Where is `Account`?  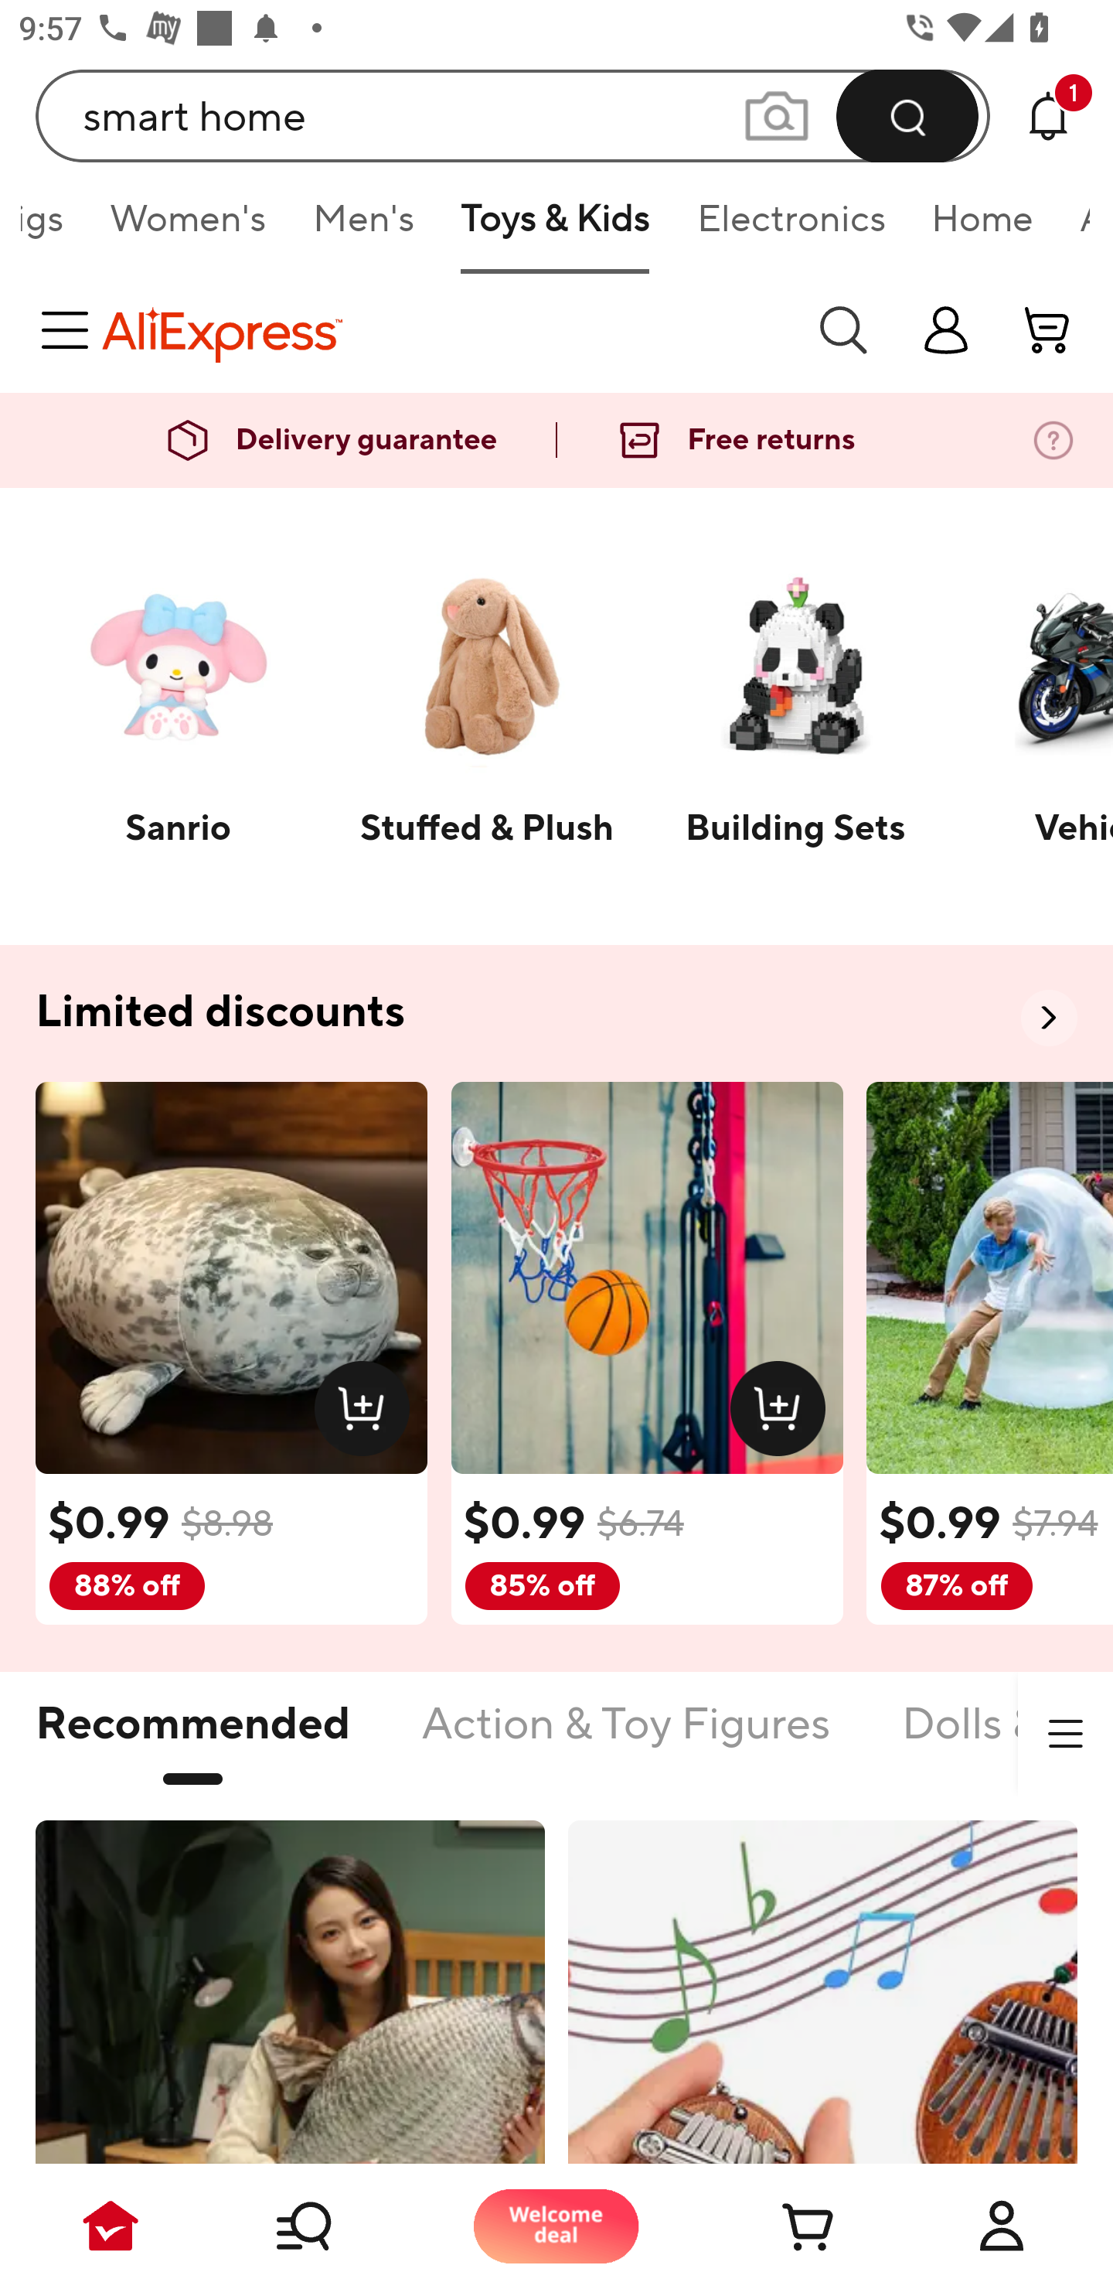
Account is located at coordinates (1002, 2226).